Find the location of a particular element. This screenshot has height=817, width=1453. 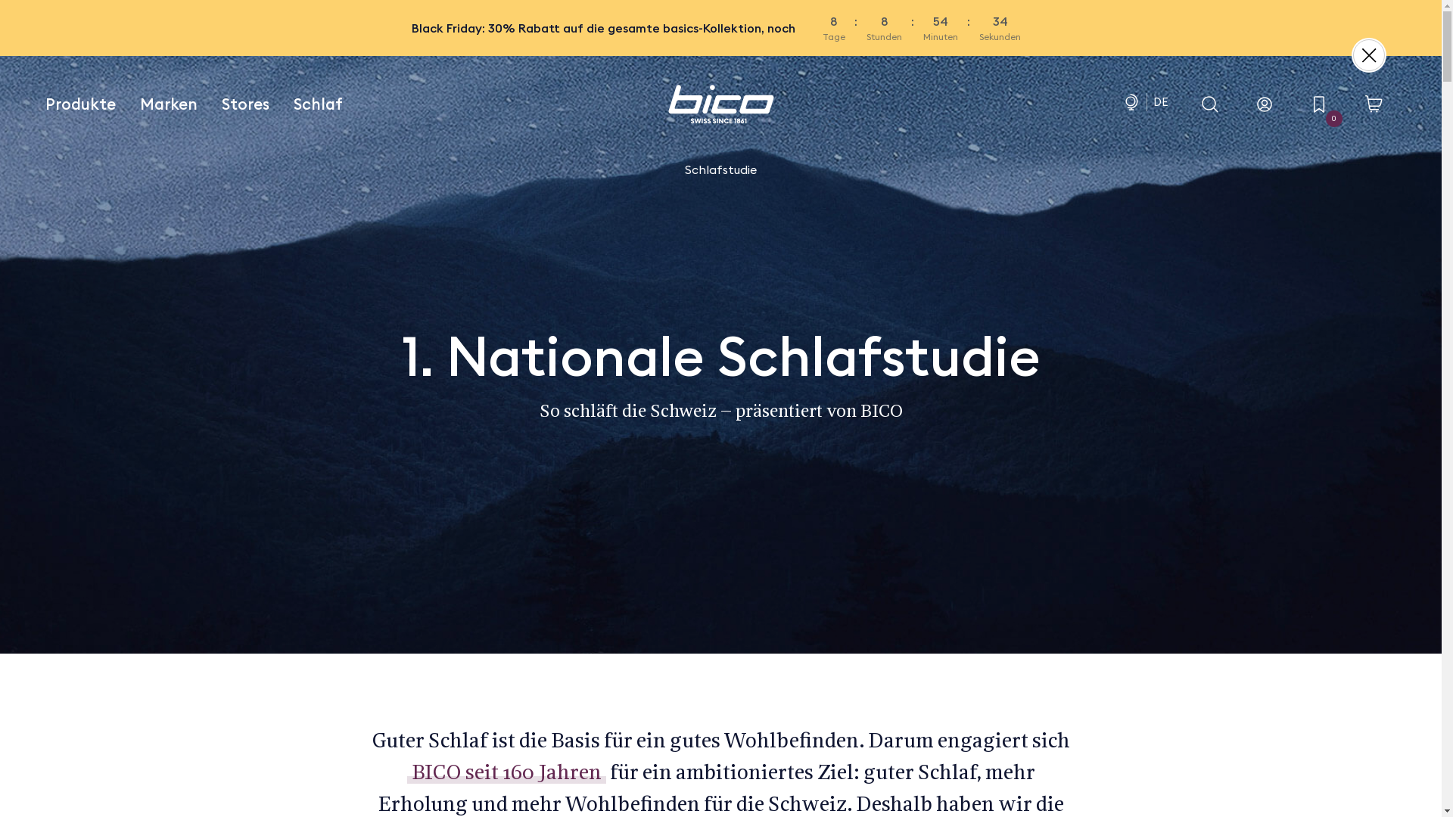

Schlaf is located at coordinates (318, 104).